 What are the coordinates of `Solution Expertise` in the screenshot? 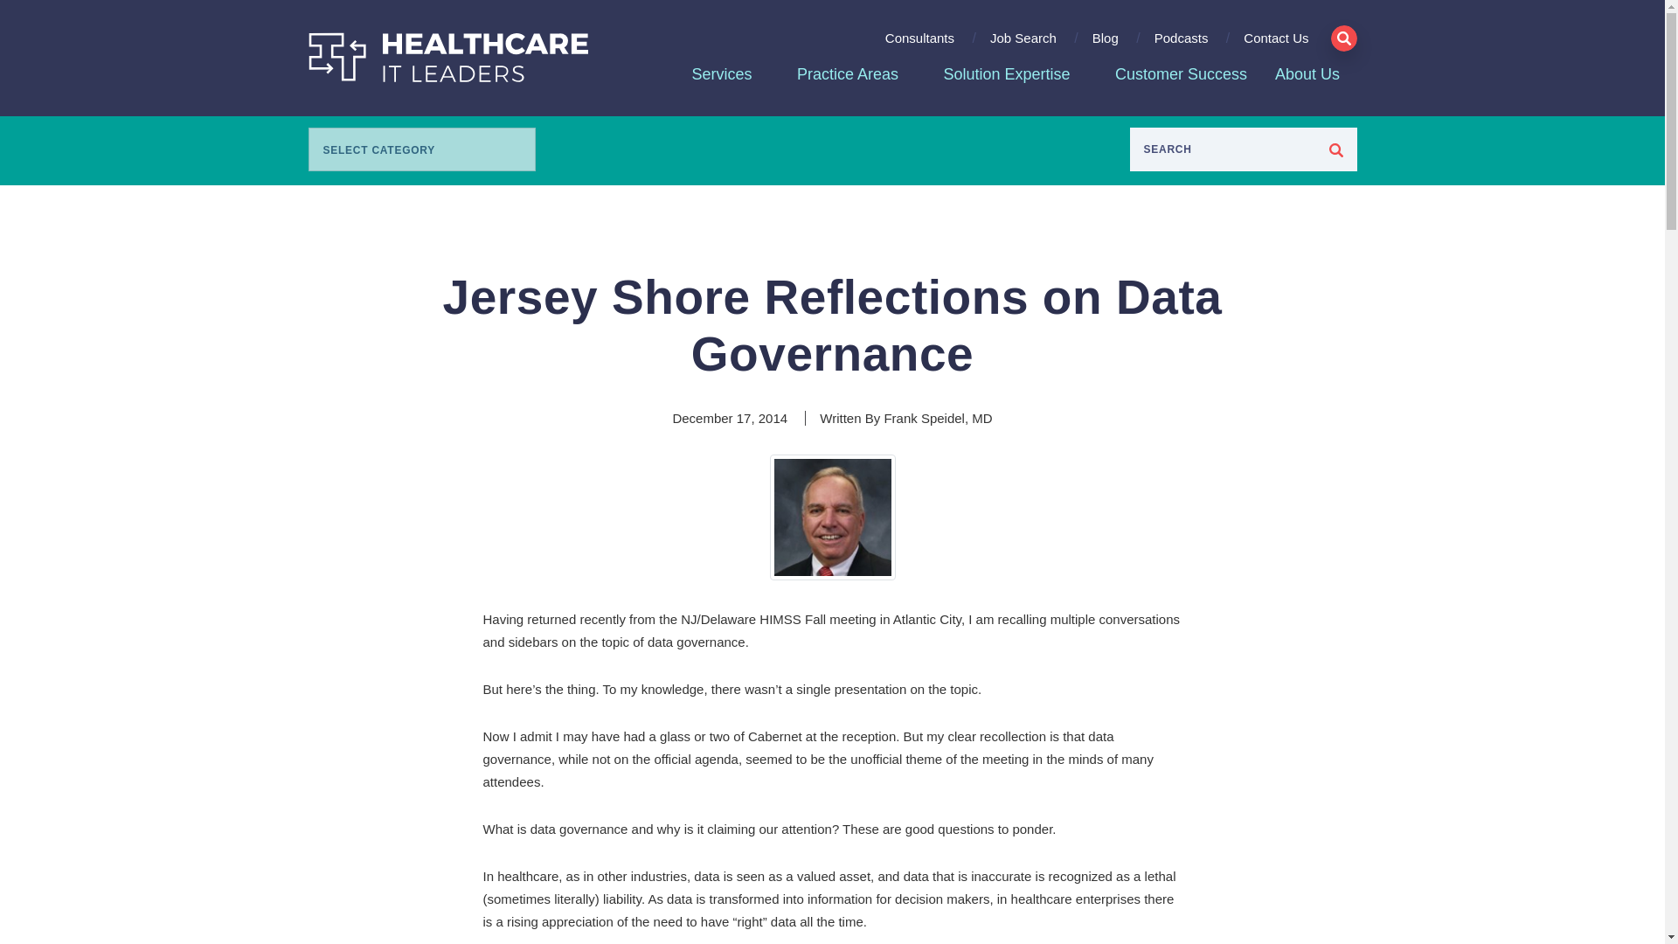 It's located at (1007, 75).